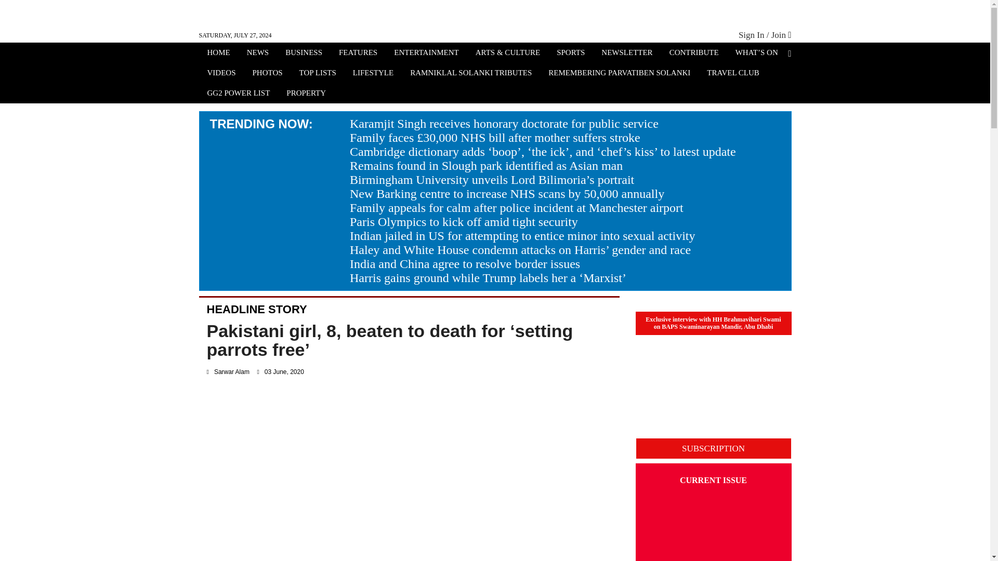 The height and width of the screenshot is (561, 998). Describe the element at coordinates (571, 54) in the screenshot. I see `SPORTS` at that location.